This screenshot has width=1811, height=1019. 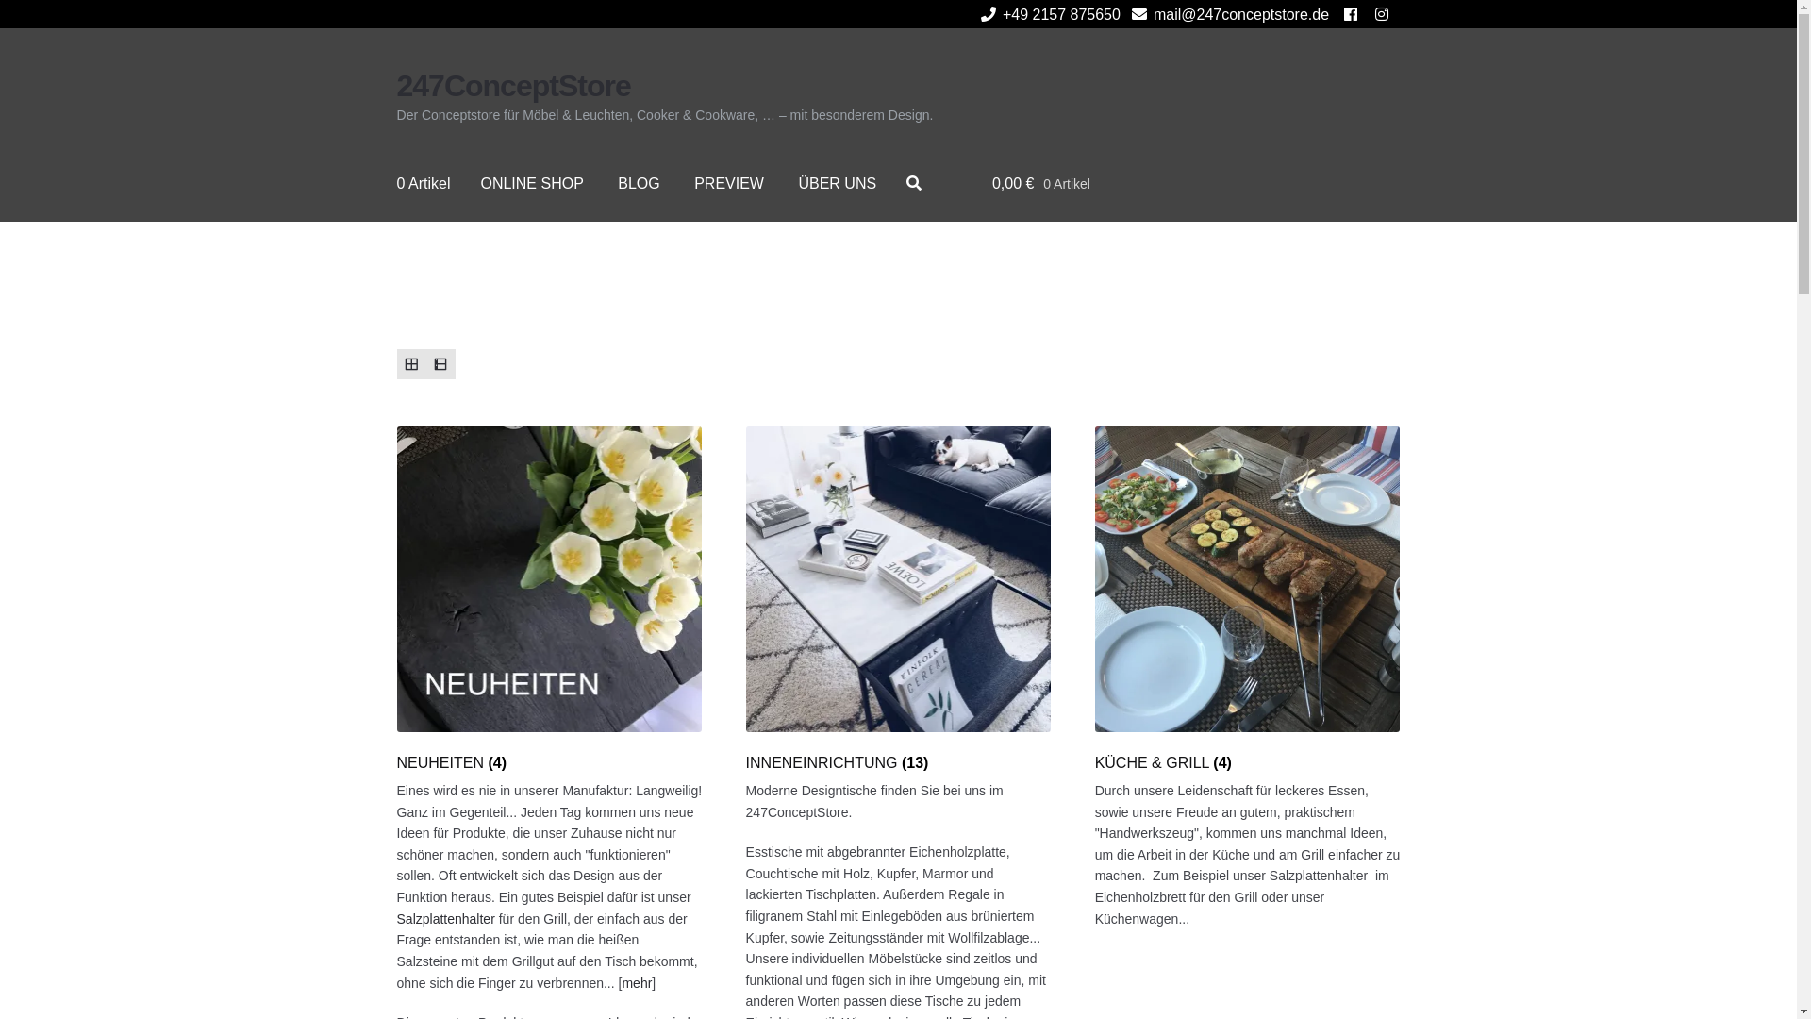 I want to click on mail@247conceptstore.de, so click(x=1227, y=15).